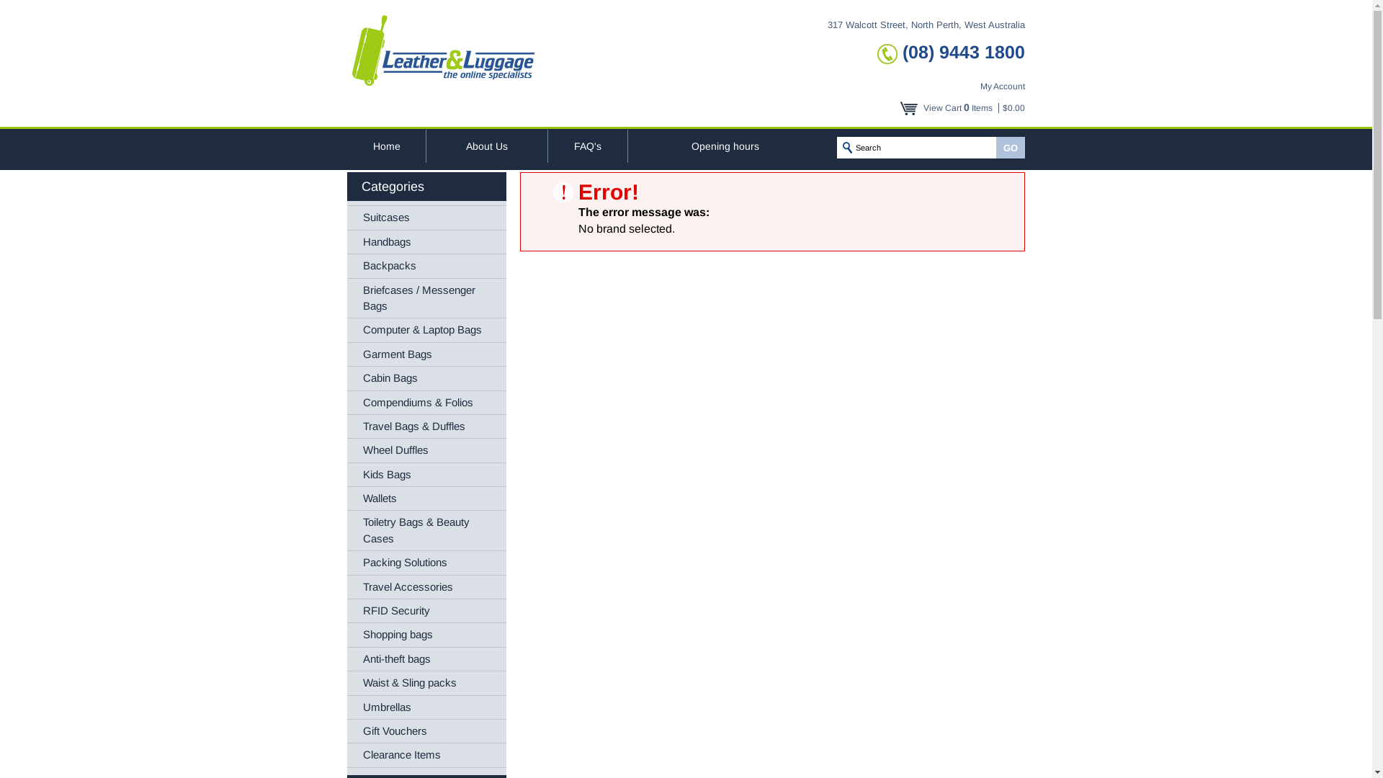 The image size is (1383, 778). What do you see at coordinates (426, 683) in the screenshot?
I see `Waist & Sling packs` at bounding box center [426, 683].